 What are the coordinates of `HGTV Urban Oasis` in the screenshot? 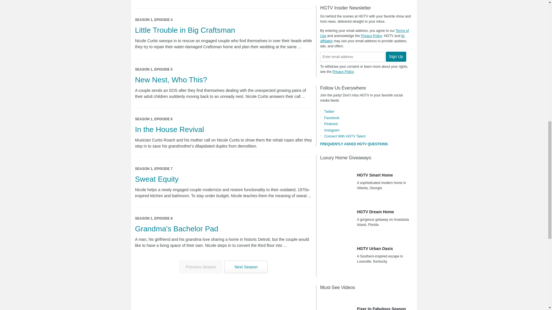 It's located at (336, 256).